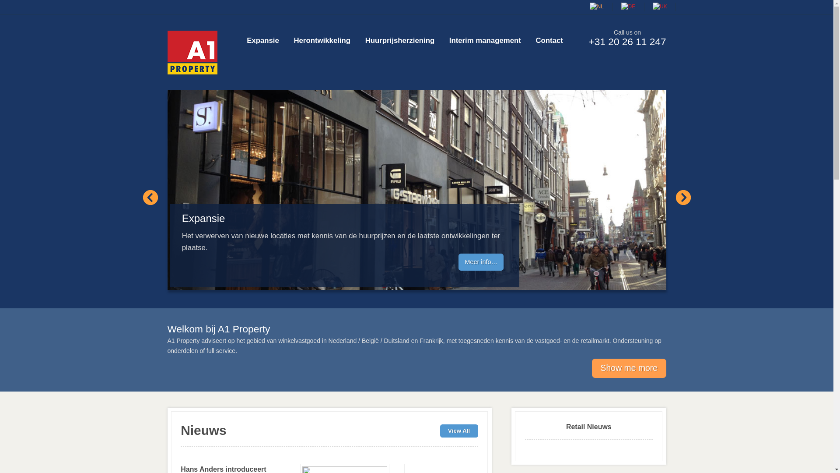  What do you see at coordinates (262, 40) in the screenshot?
I see `Expansie` at bounding box center [262, 40].